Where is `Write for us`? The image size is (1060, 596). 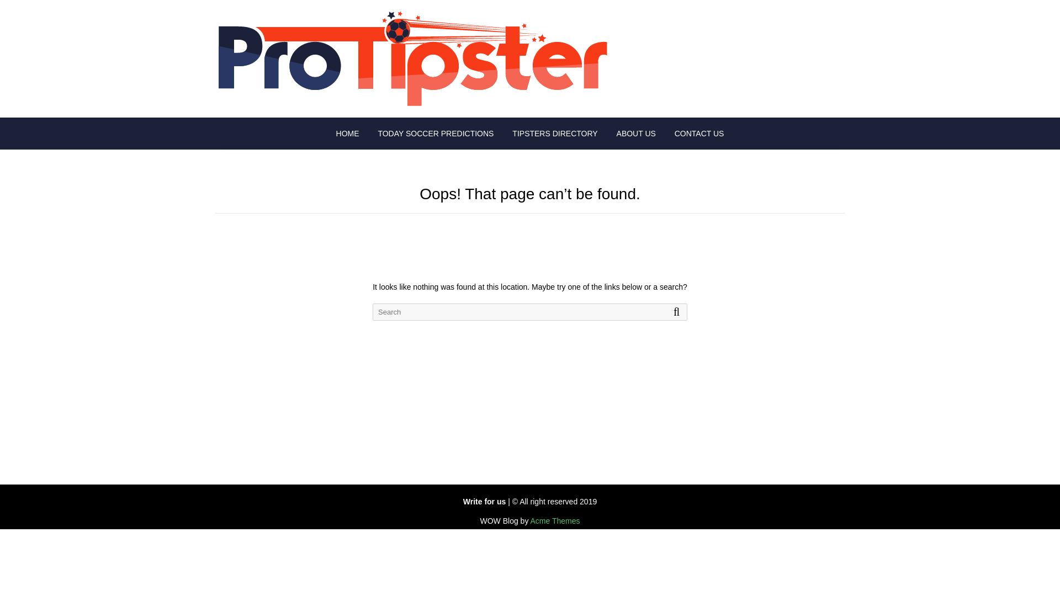
Write for us is located at coordinates (485, 501).